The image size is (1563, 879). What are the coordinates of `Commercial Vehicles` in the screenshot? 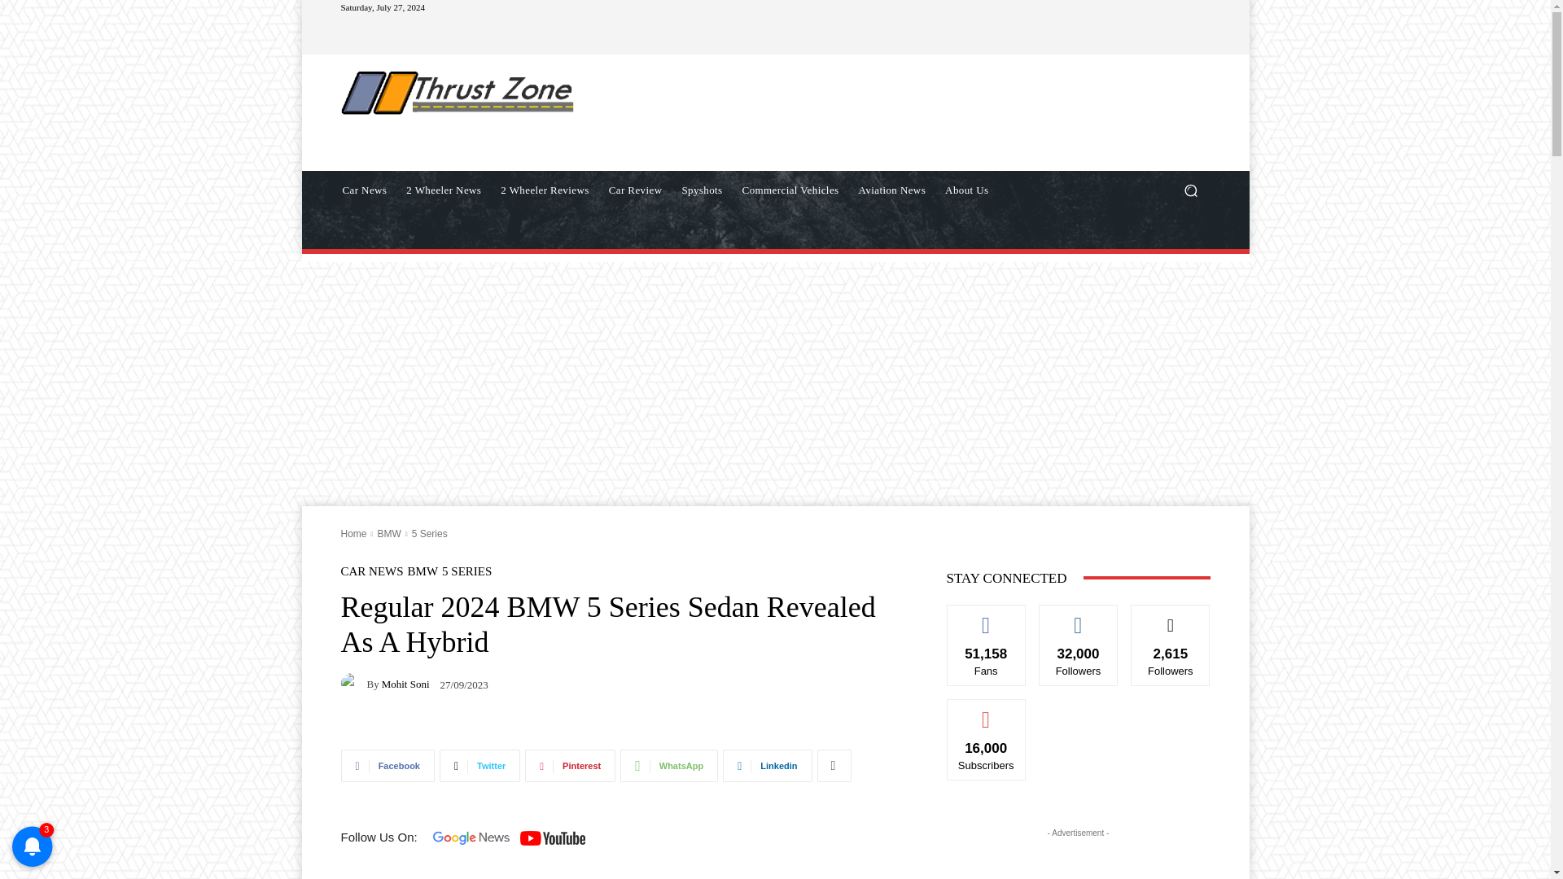 It's located at (790, 190).